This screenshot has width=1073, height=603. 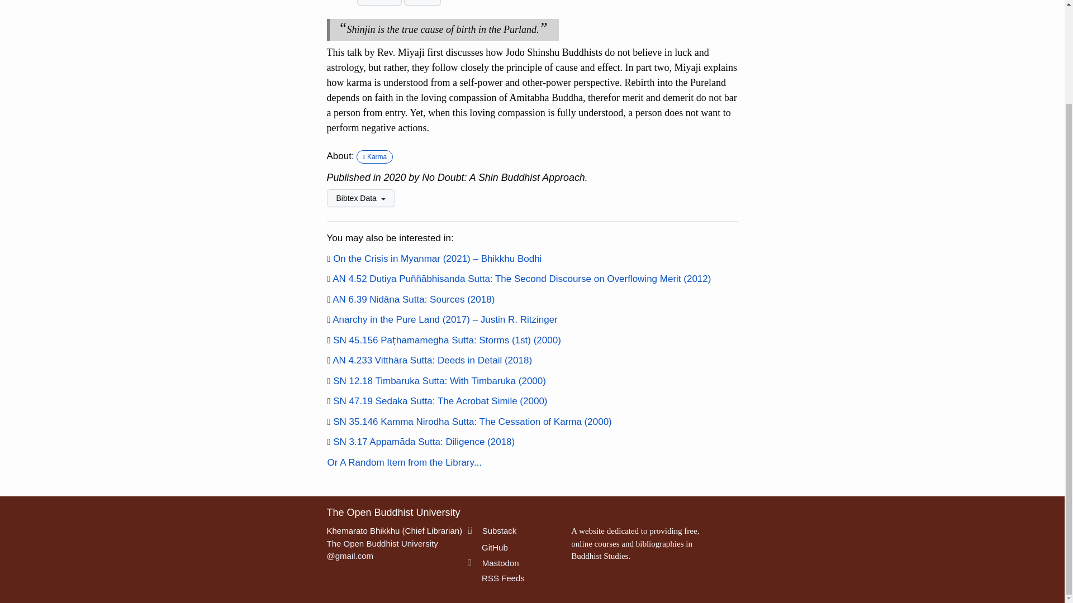 I want to click on Mastodon, so click(x=493, y=563).